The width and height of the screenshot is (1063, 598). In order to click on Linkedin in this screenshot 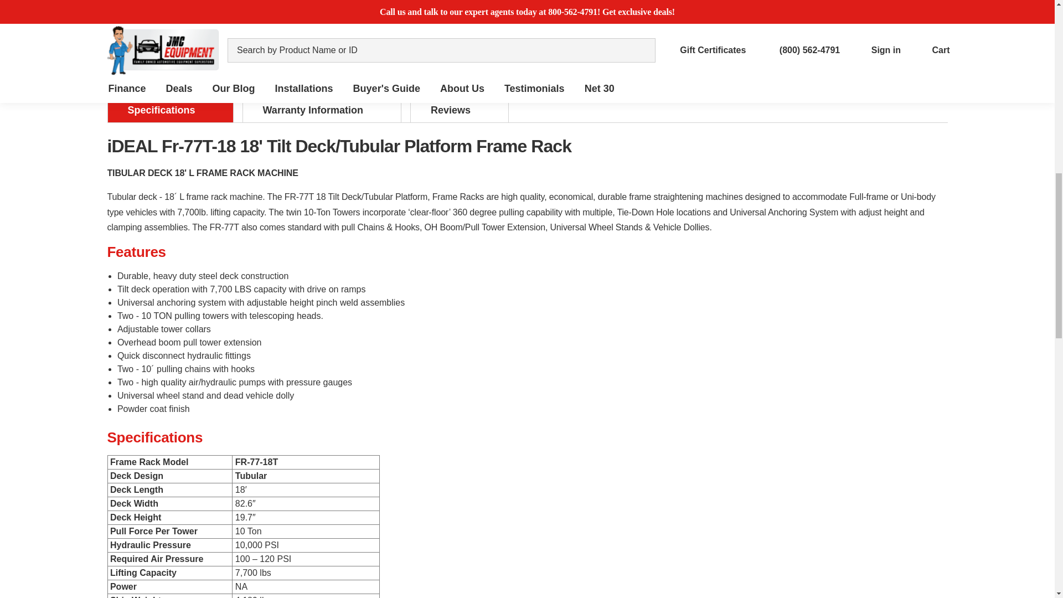, I will do `click(721, 62)`.